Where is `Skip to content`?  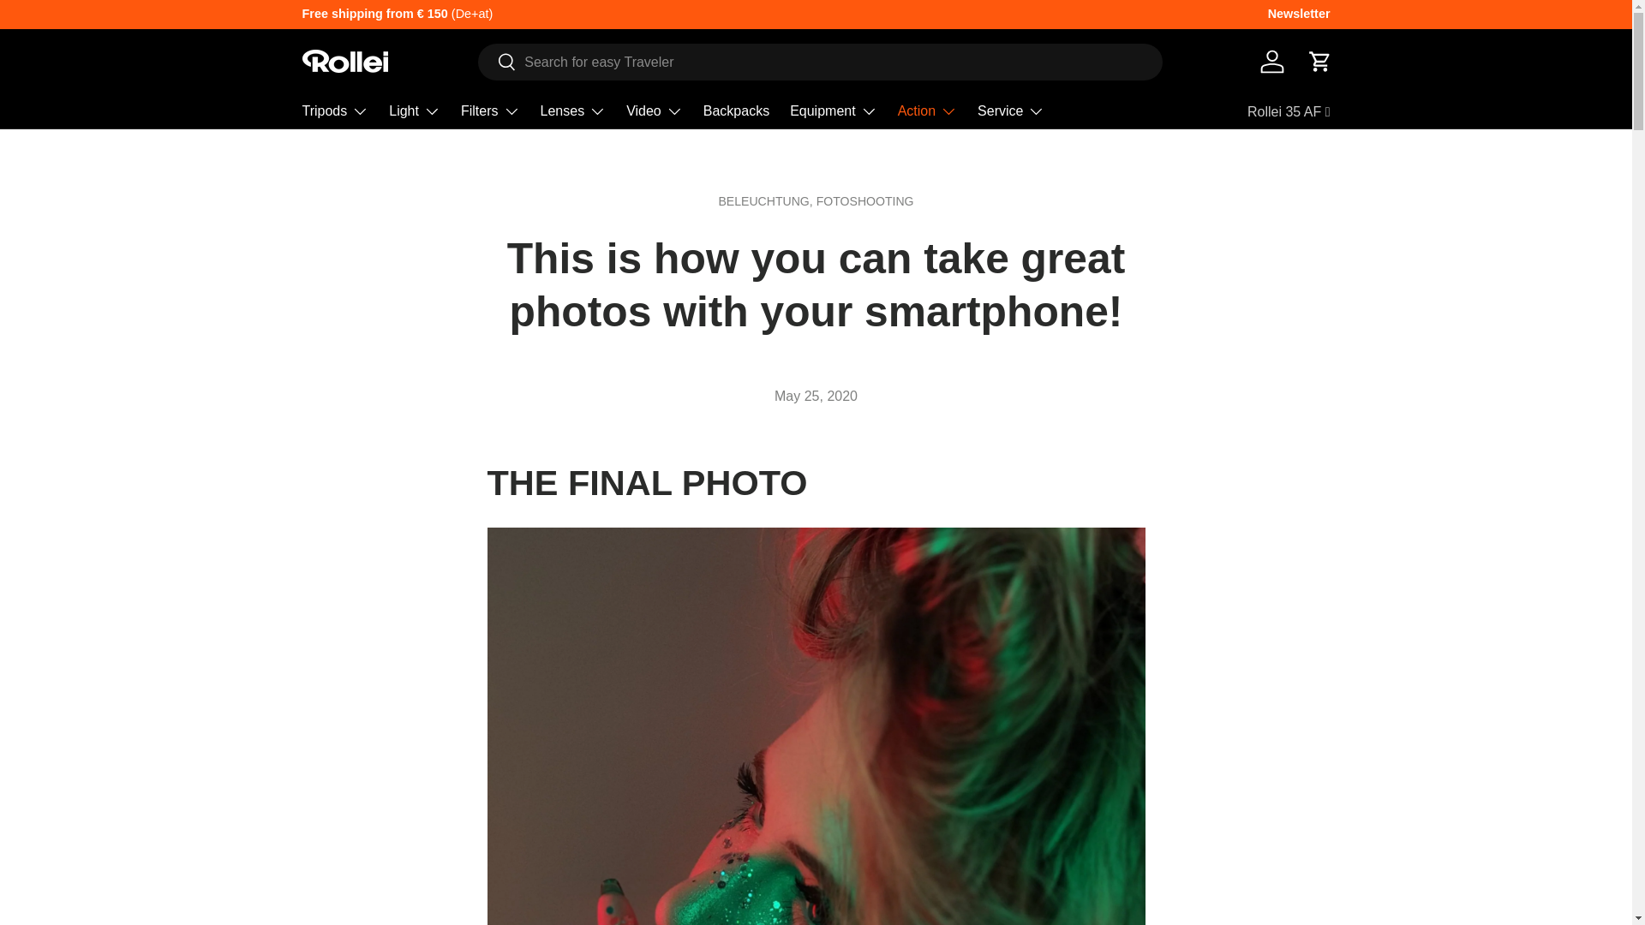
Skip to content is located at coordinates (78, 25).